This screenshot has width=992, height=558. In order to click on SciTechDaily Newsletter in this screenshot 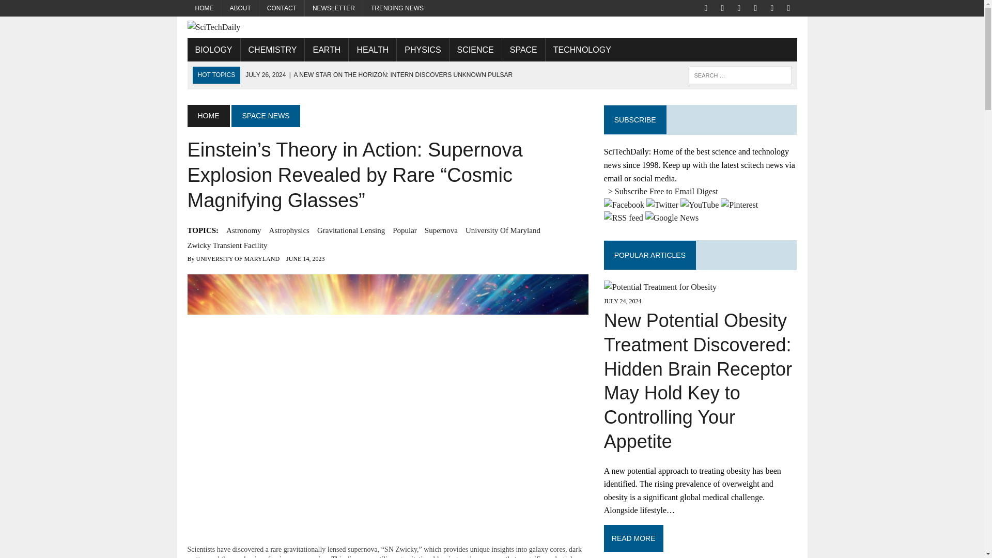, I will do `click(334, 8)`.